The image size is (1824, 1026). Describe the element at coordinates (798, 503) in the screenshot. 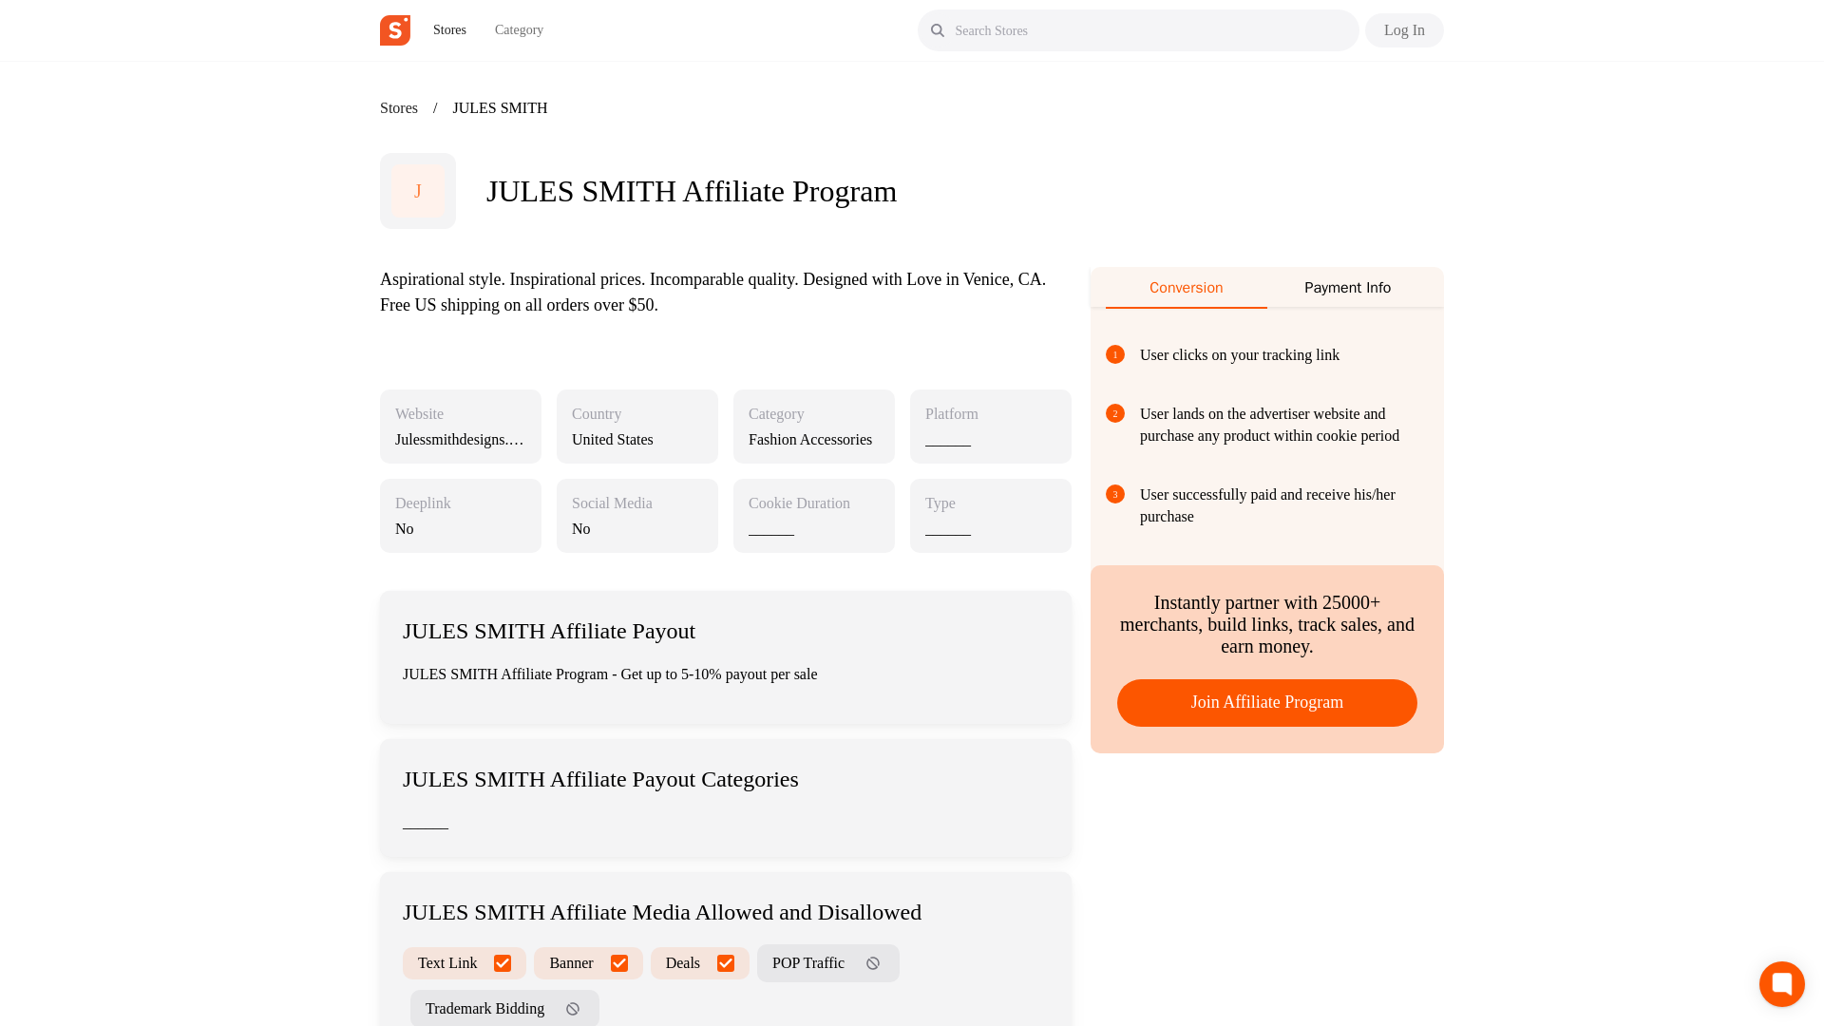

I see `Cookie Duration` at that location.